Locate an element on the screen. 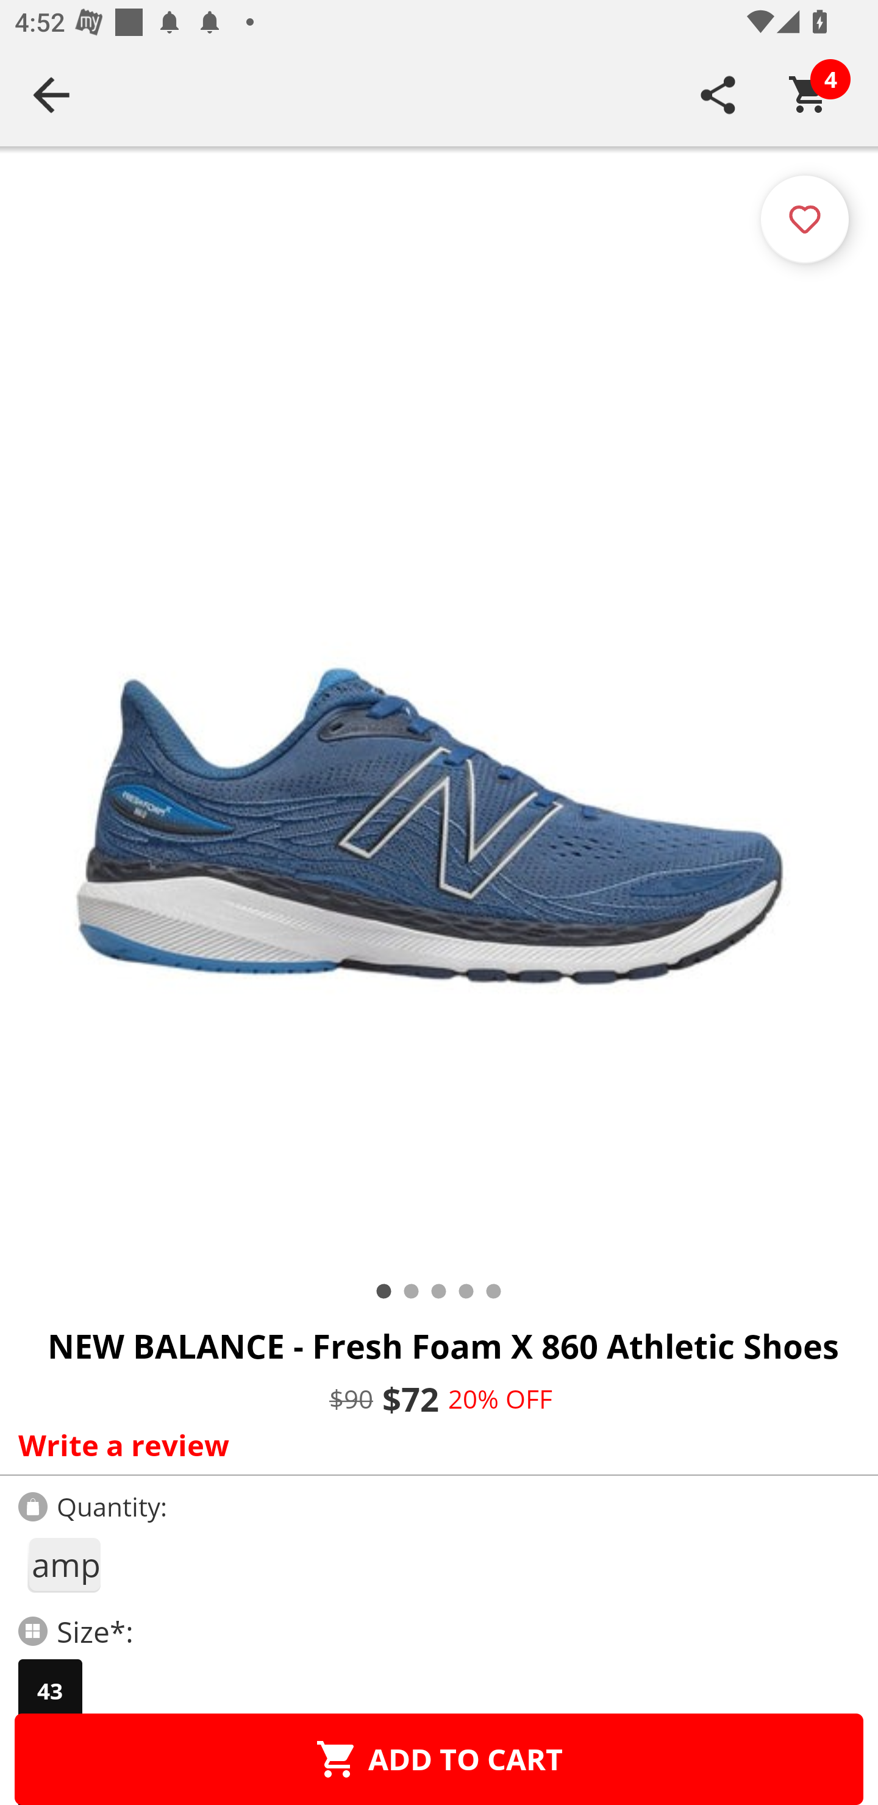 The image size is (878, 1805). Navigate up is located at coordinates (51, 95).